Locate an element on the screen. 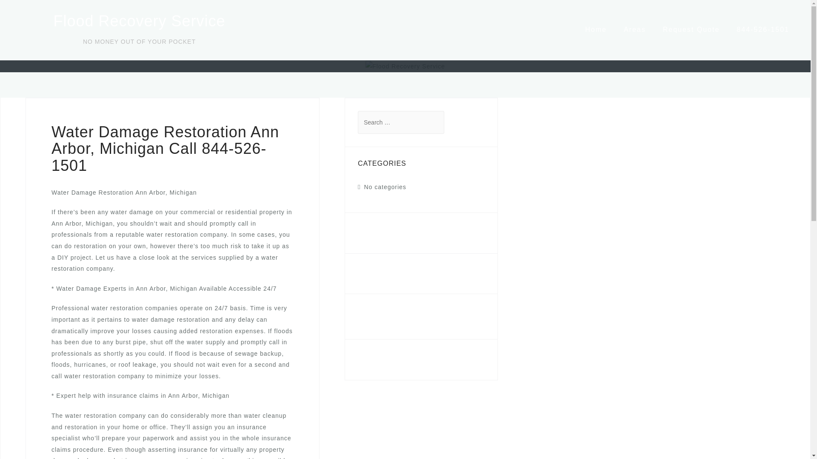 Image resolution: width=817 pixels, height=459 pixels. Search is located at coordinates (31, 11).